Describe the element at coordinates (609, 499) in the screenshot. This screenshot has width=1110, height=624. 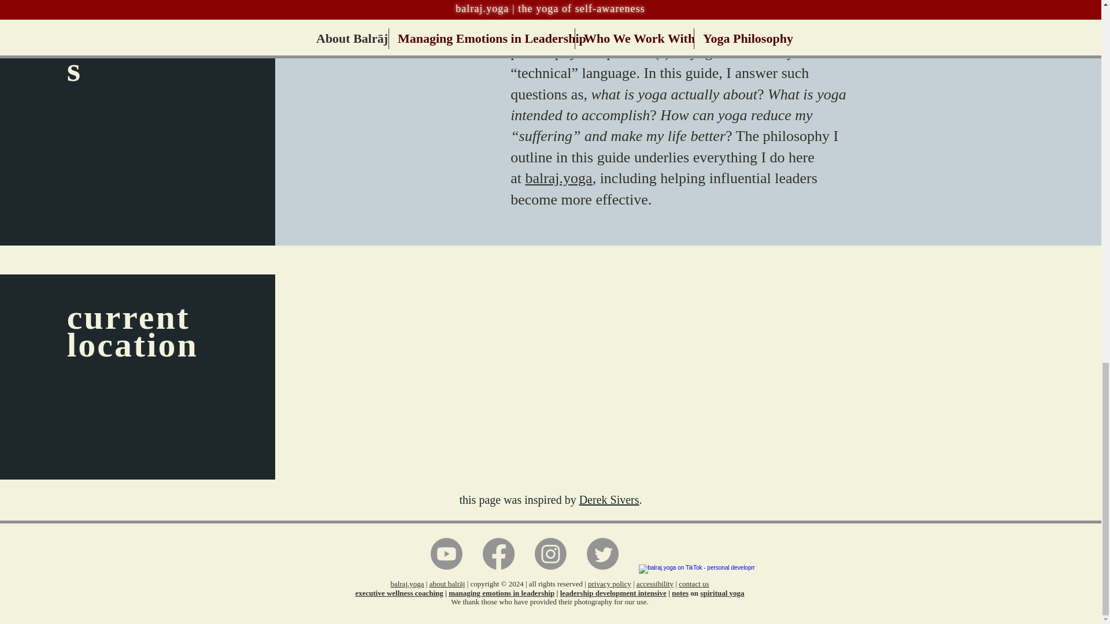
I see `Derek Sivers` at that location.